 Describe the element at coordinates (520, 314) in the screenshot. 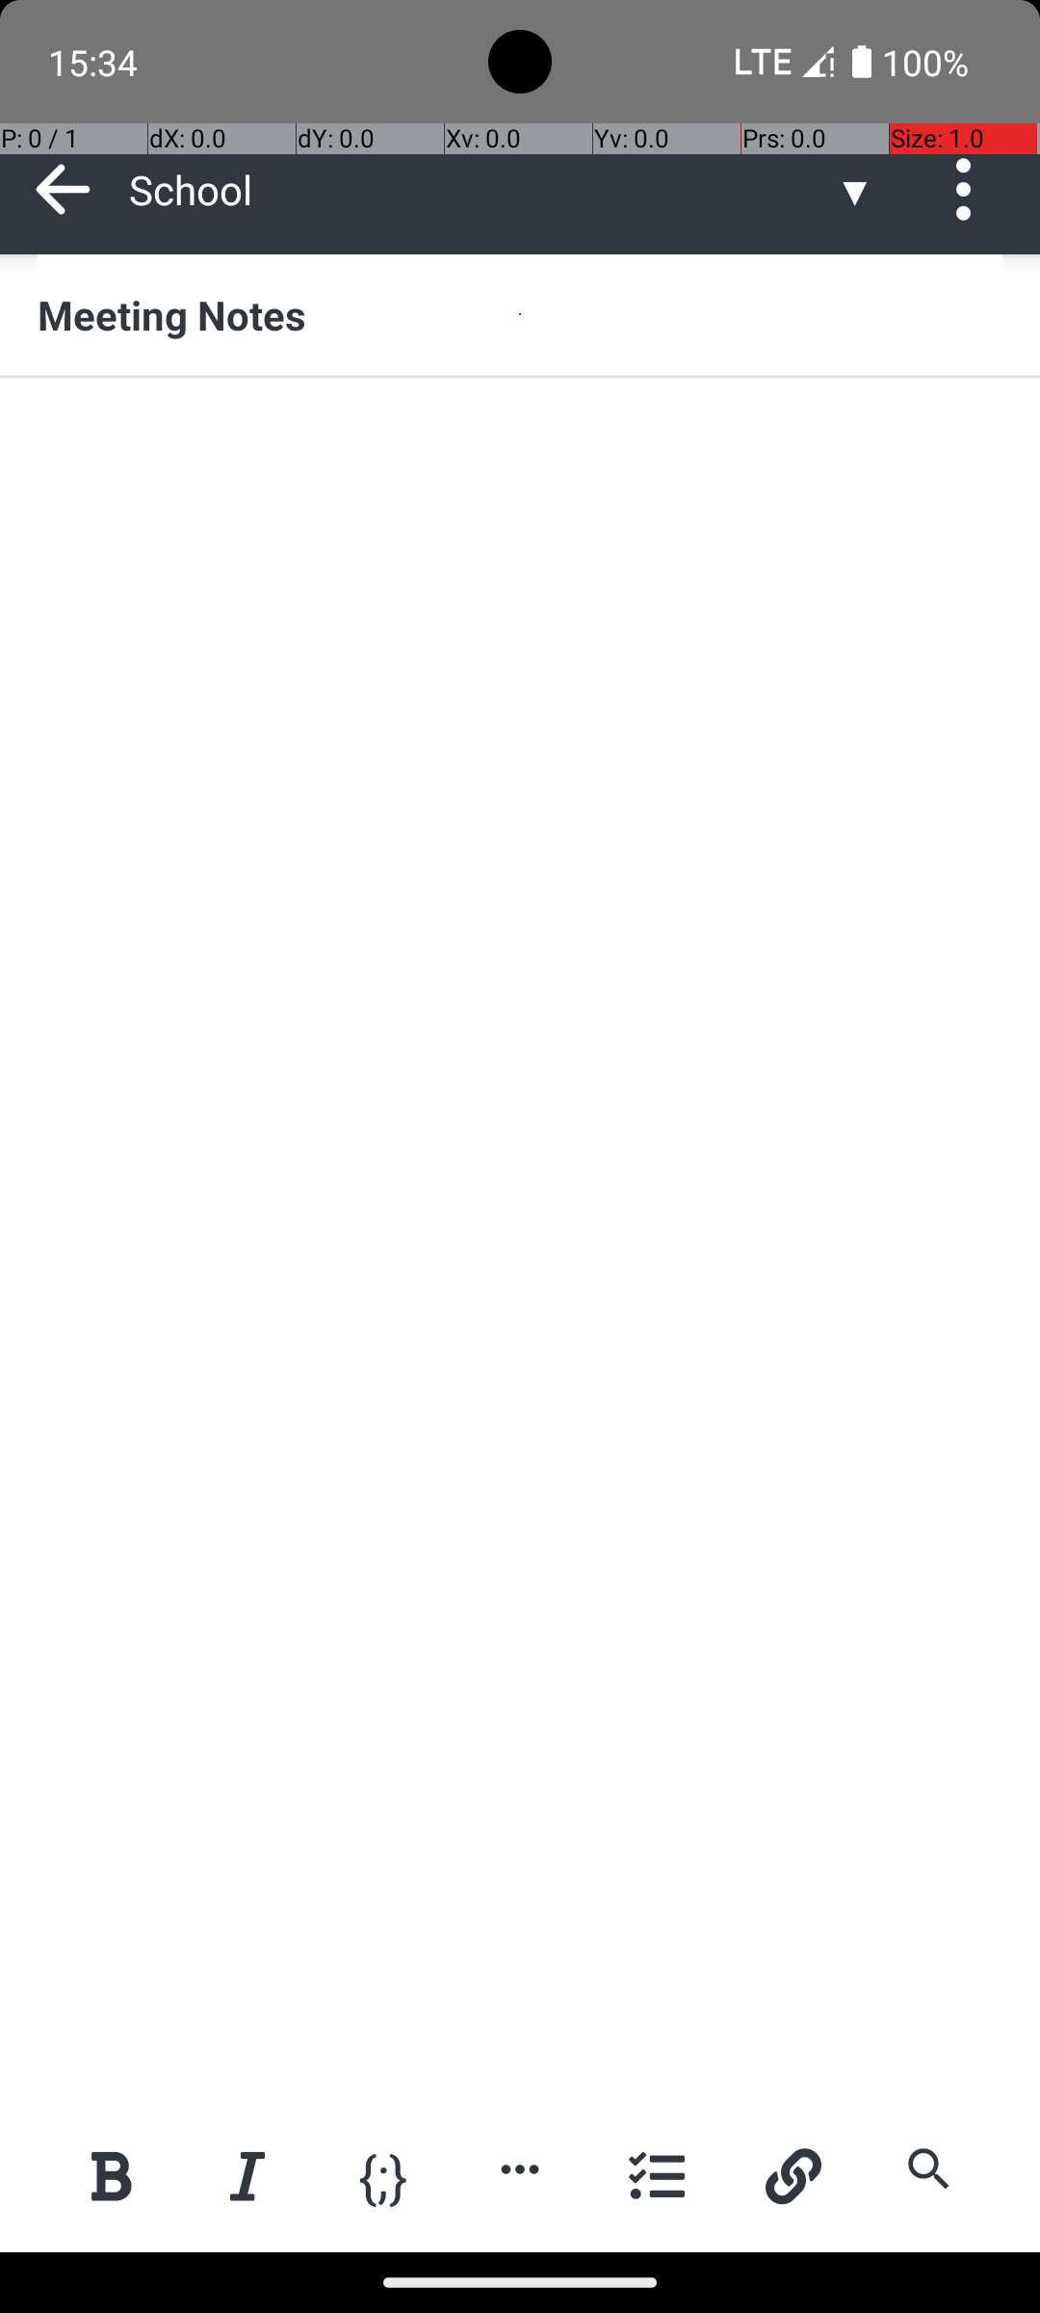

I see `Meeting Notes` at that location.